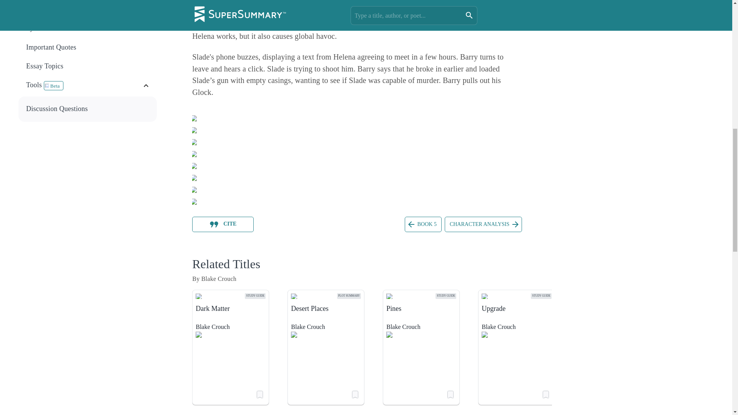  Describe the element at coordinates (483, 224) in the screenshot. I see `CHARACTER ANALYSIS` at that location.